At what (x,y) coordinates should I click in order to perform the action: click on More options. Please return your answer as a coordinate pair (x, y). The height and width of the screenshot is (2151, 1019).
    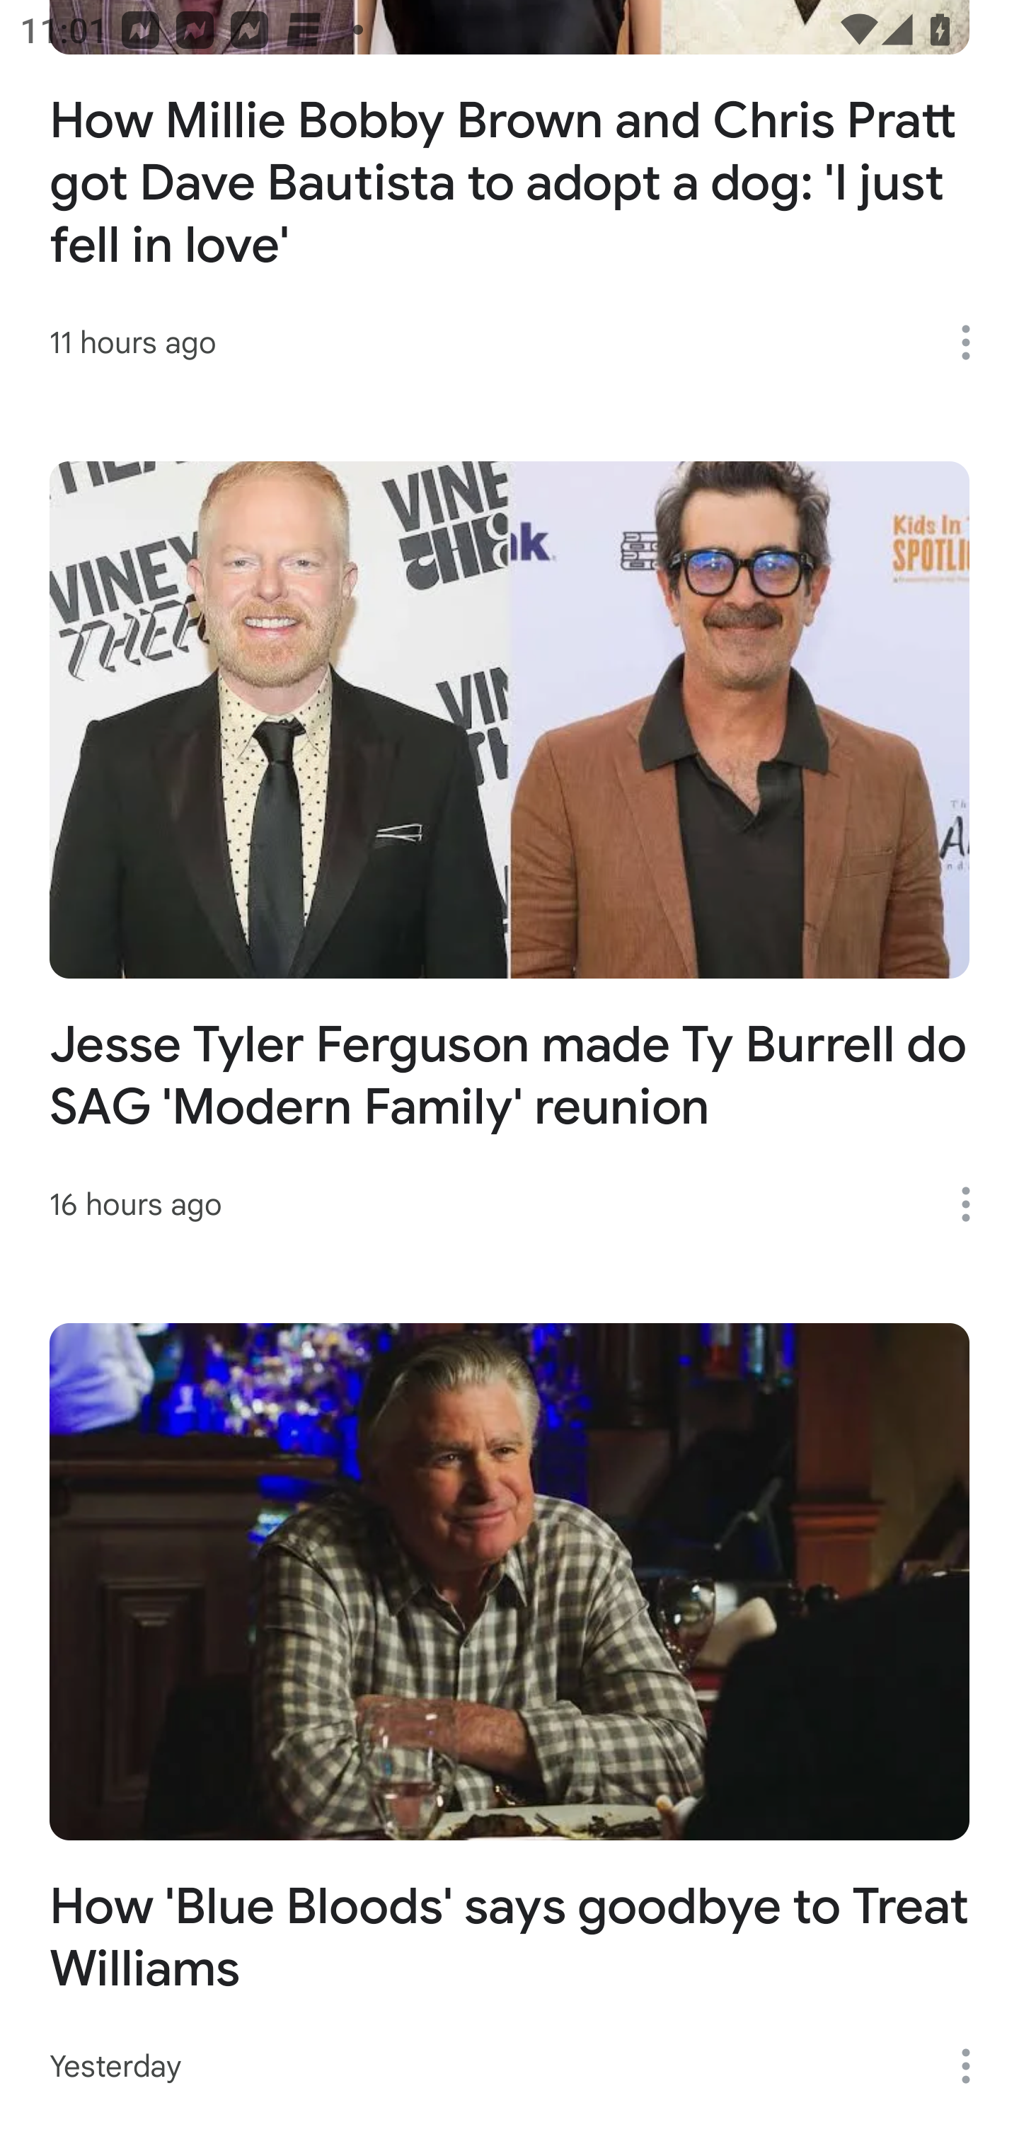
    Looking at the image, I should click on (975, 342).